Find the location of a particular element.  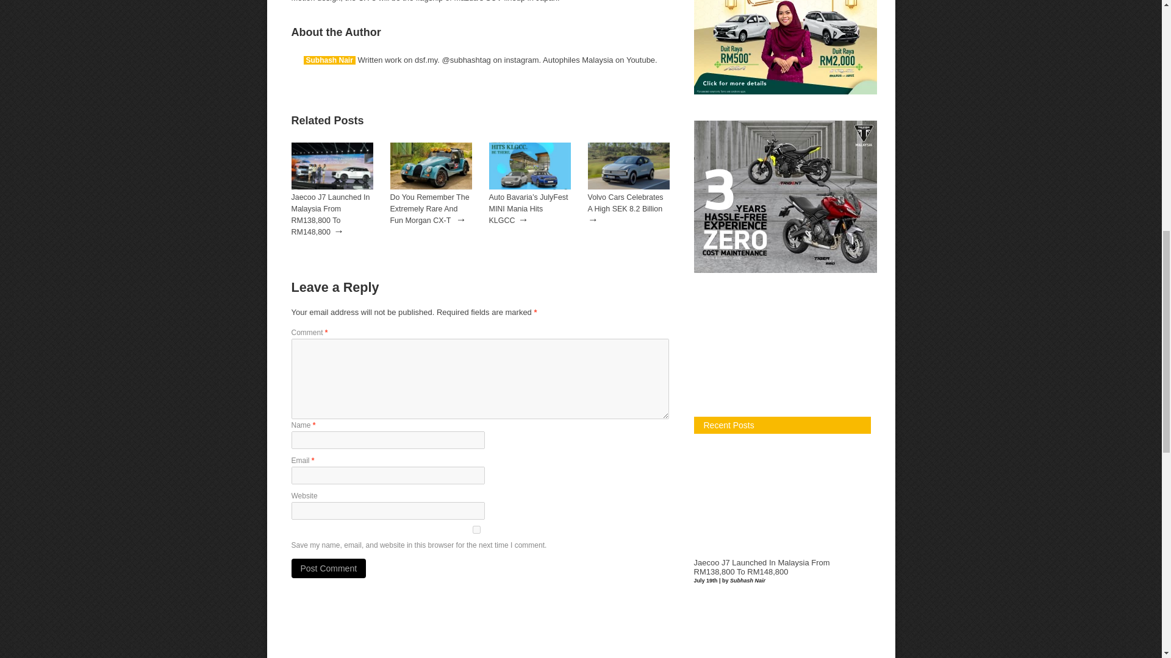

Jaecoo J7 Launched In Malaysia From RM138,800 To RM148,800 is located at coordinates (331, 214).